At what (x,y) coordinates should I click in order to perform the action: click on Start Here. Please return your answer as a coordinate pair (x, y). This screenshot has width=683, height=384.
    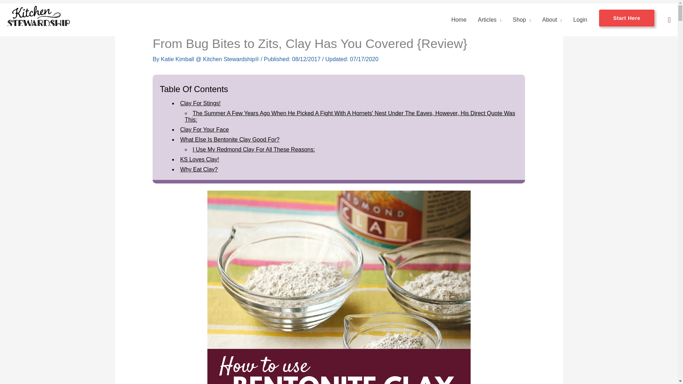
    Looking at the image, I should click on (627, 20).